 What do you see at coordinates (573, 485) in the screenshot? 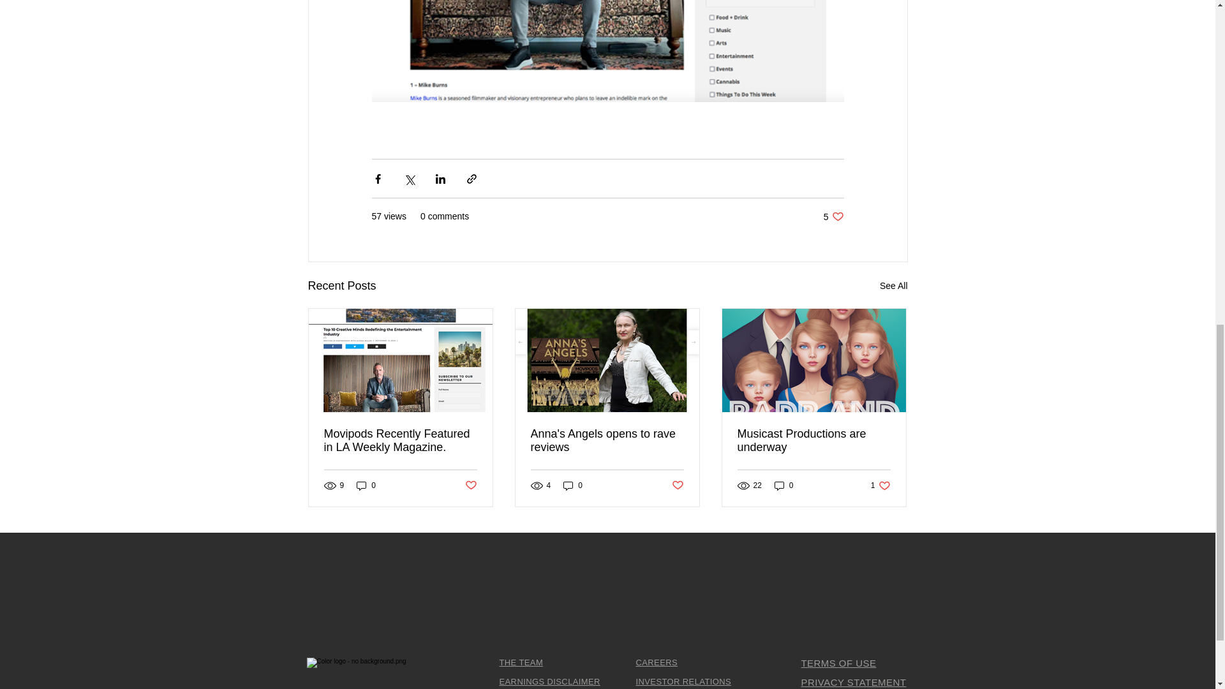
I see `0` at bounding box center [573, 485].